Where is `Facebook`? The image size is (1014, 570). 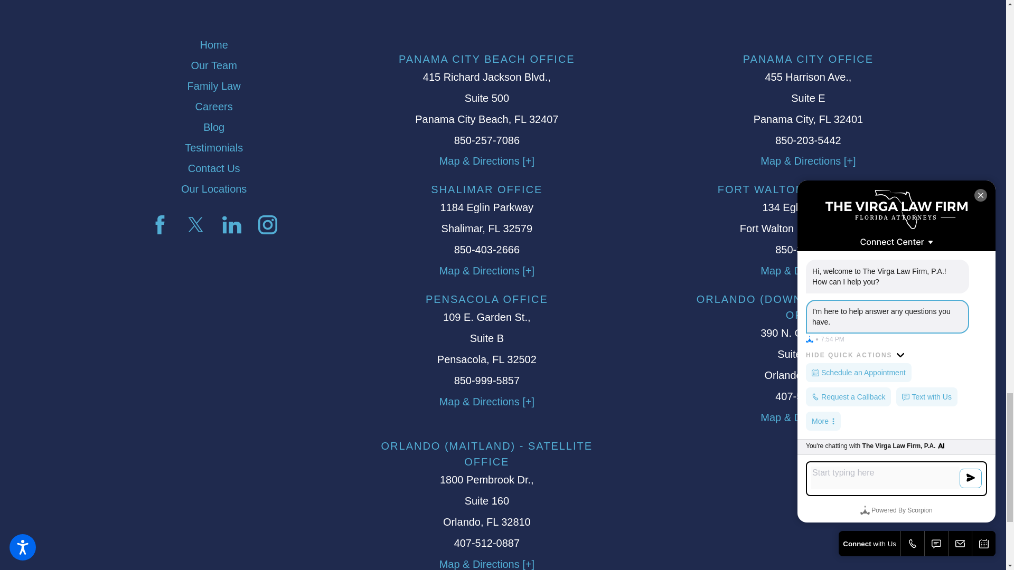 Facebook is located at coordinates (159, 225).